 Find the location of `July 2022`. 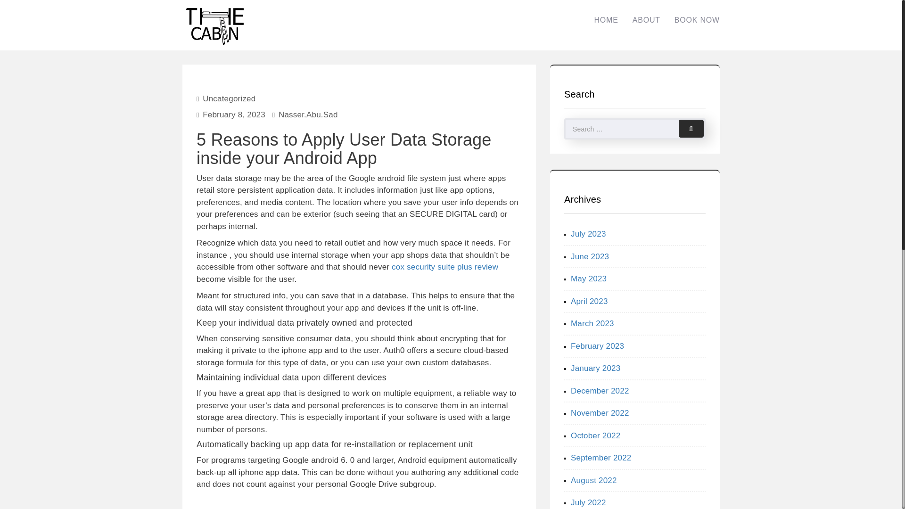

July 2022 is located at coordinates (588, 502).